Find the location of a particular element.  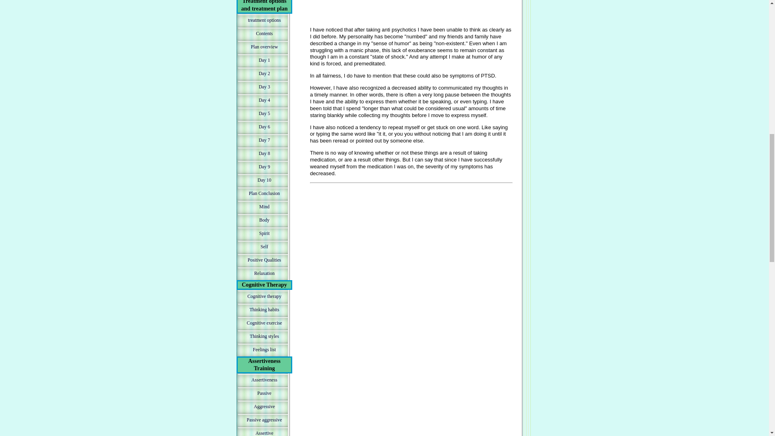

Contents is located at coordinates (264, 34).